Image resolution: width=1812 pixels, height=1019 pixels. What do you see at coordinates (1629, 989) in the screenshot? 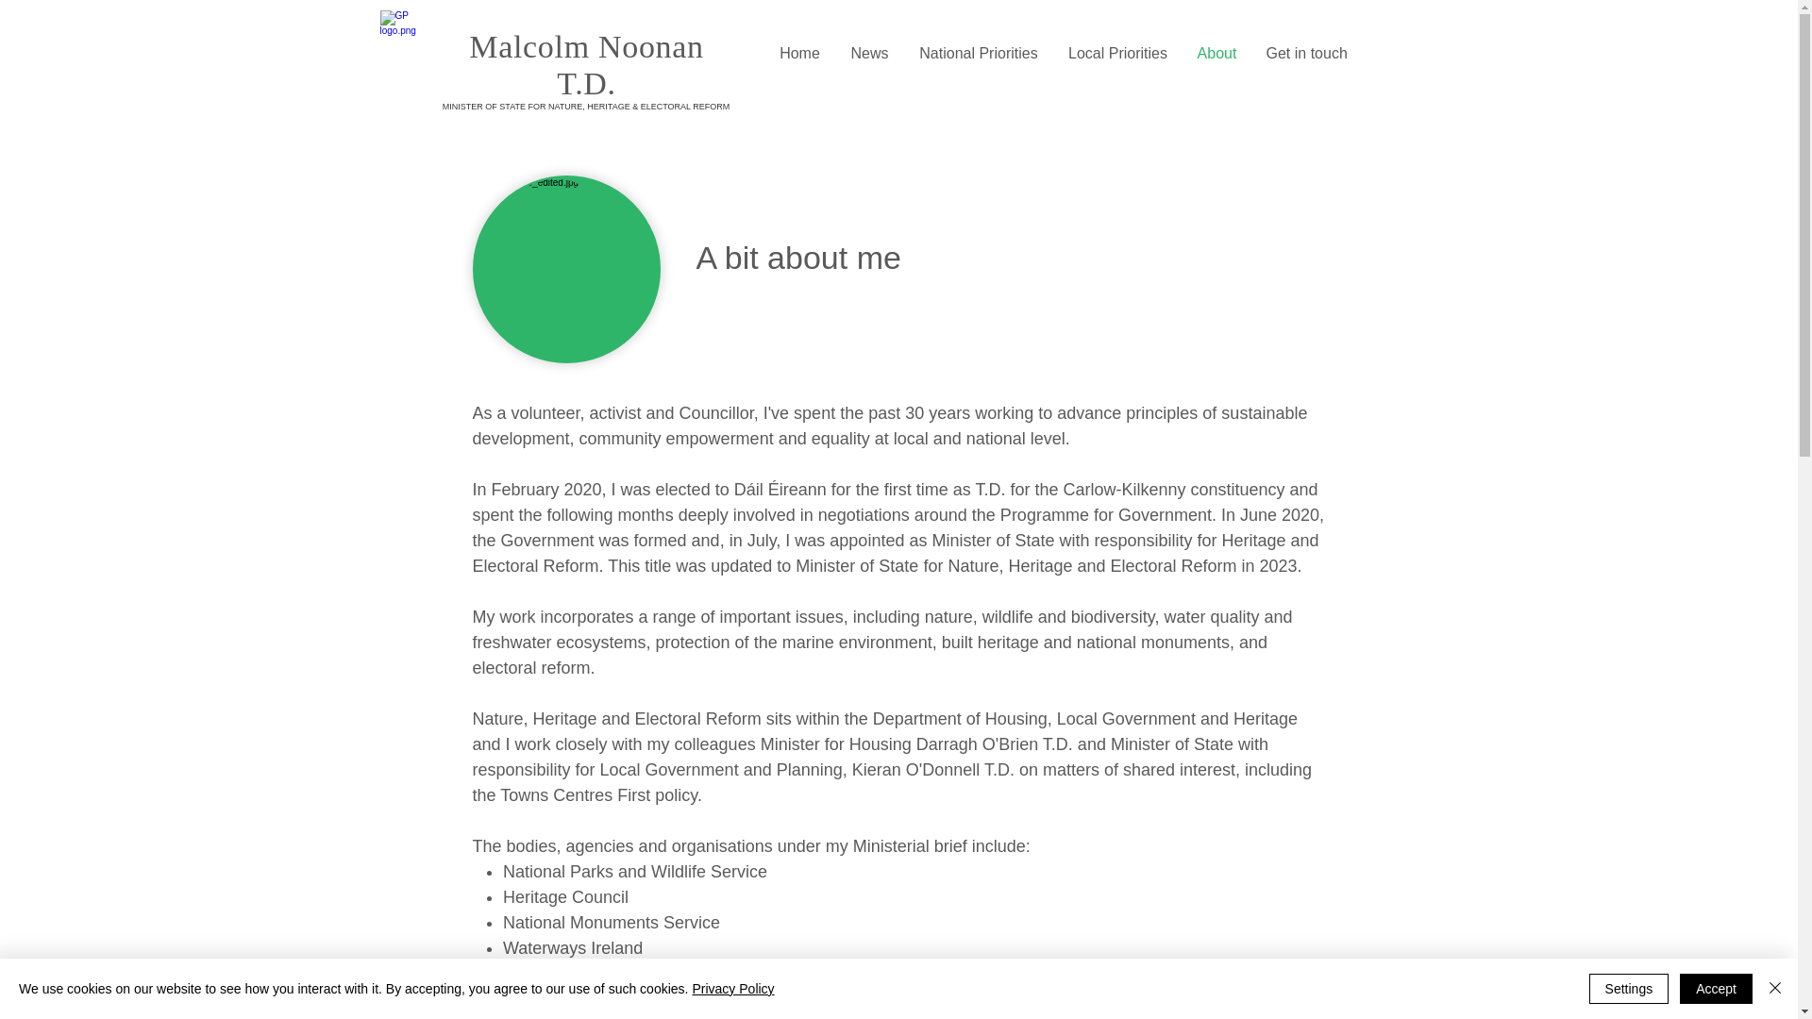
I see `Settings` at bounding box center [1629, 989].